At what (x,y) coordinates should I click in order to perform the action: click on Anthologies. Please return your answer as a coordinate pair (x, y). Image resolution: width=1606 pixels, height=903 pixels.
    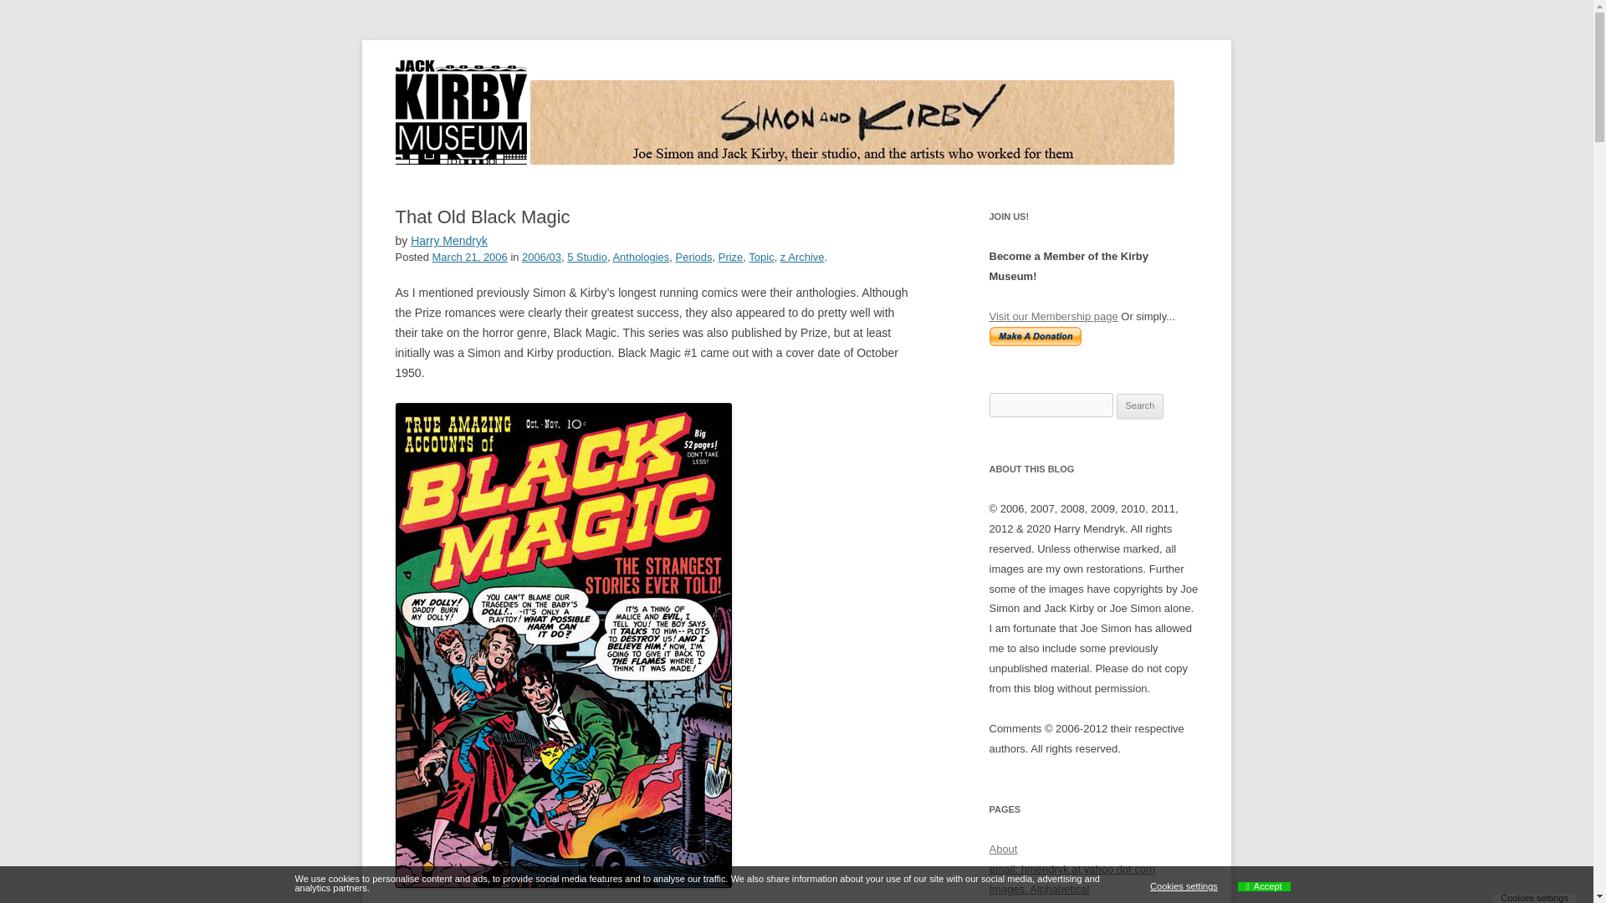
    Looking at the image, I should click on (641, 258).